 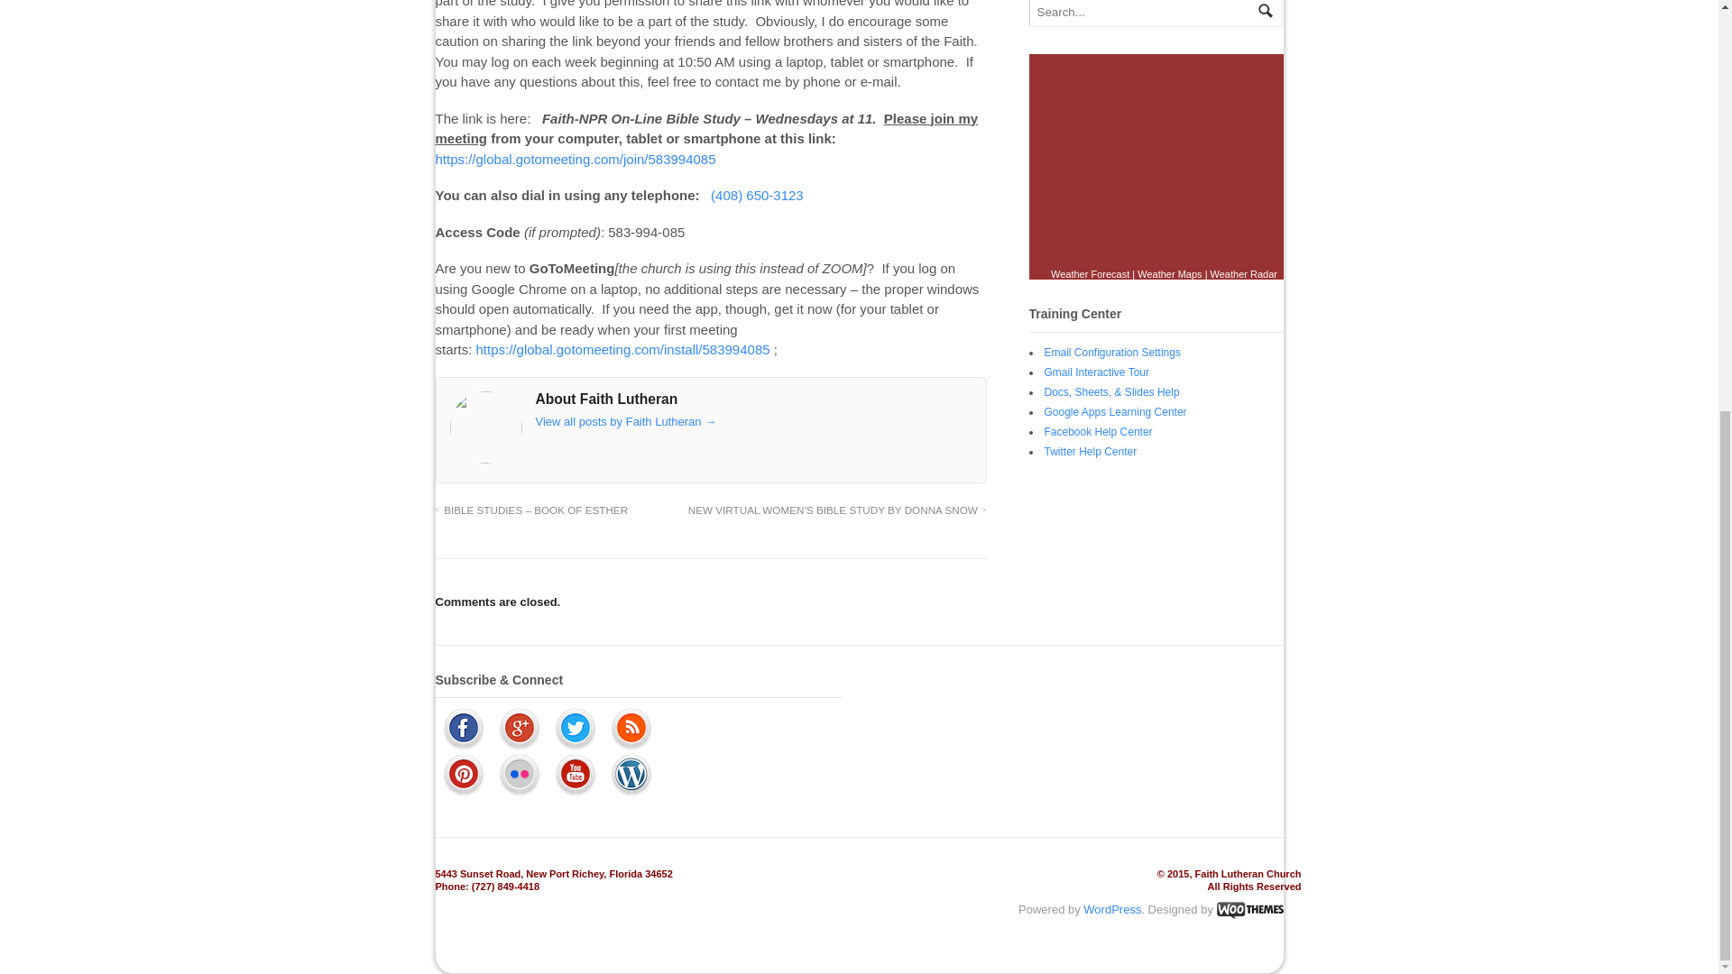 What do you see at coordinates (1112, 909) in the screenshot?
I see `WordPress` at bounding box center [1112, 909].